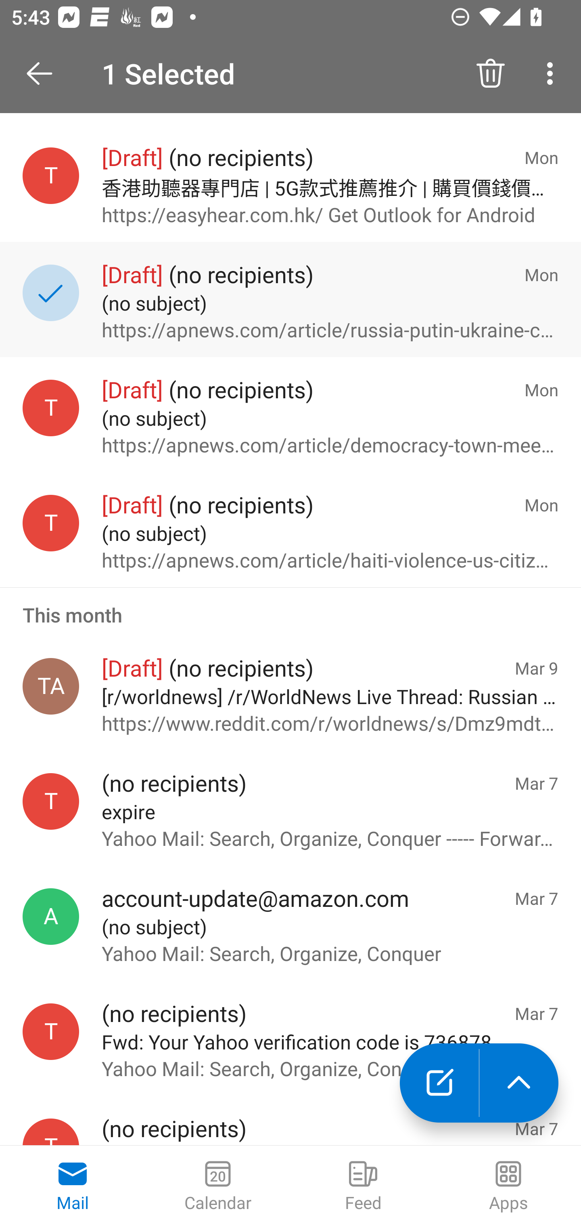  I want to click on testappium002@outlook.com, so click(51, 1031).